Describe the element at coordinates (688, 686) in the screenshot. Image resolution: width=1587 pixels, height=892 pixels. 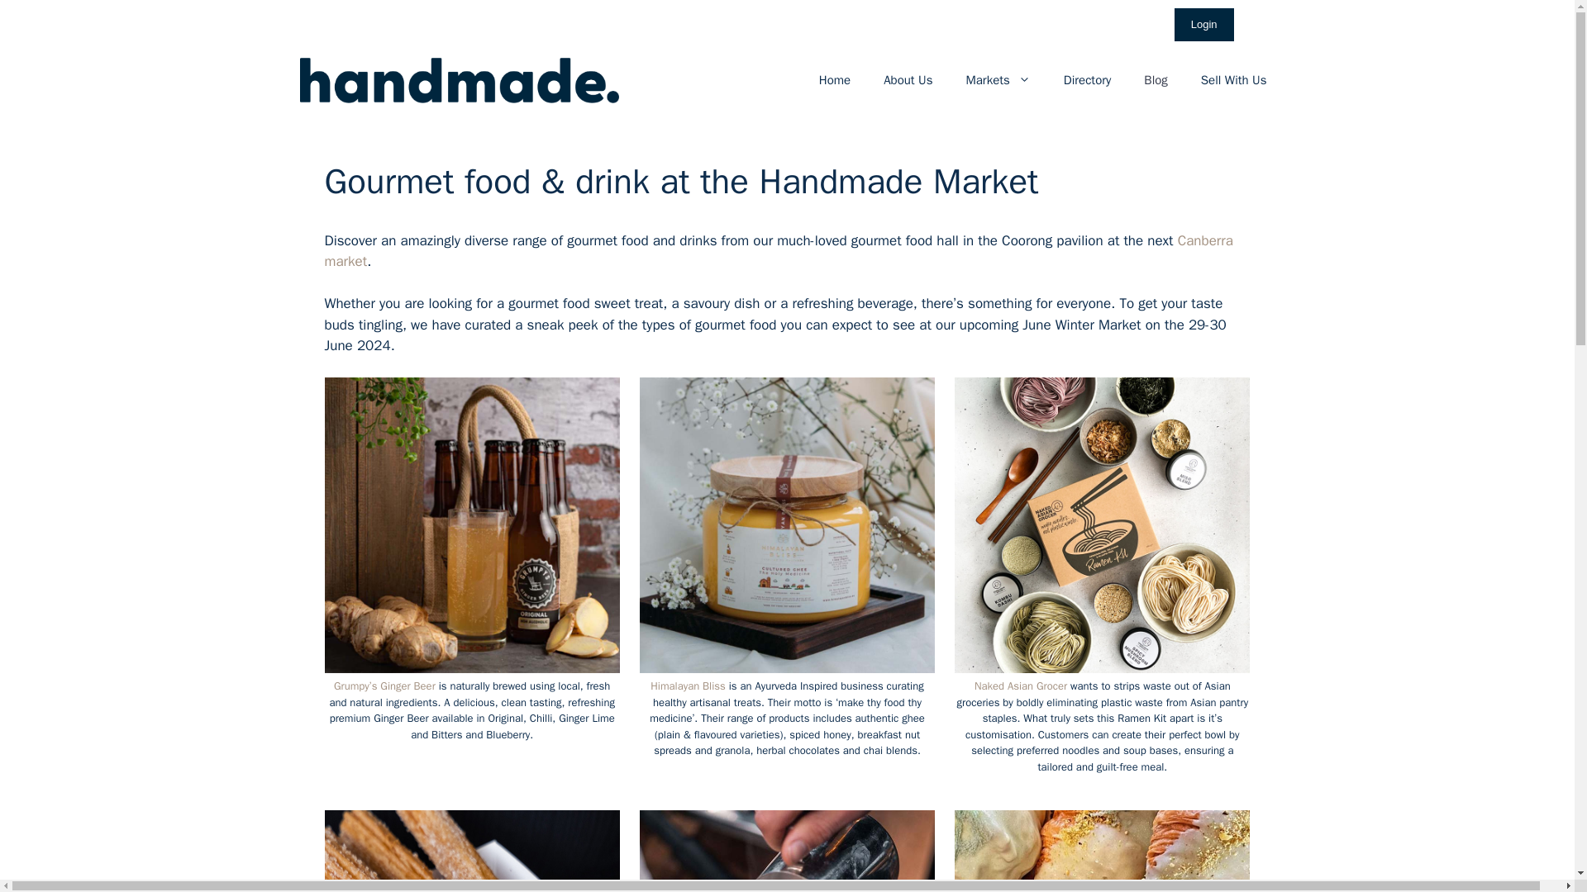
I see `Himalayan Bliss` at that location.